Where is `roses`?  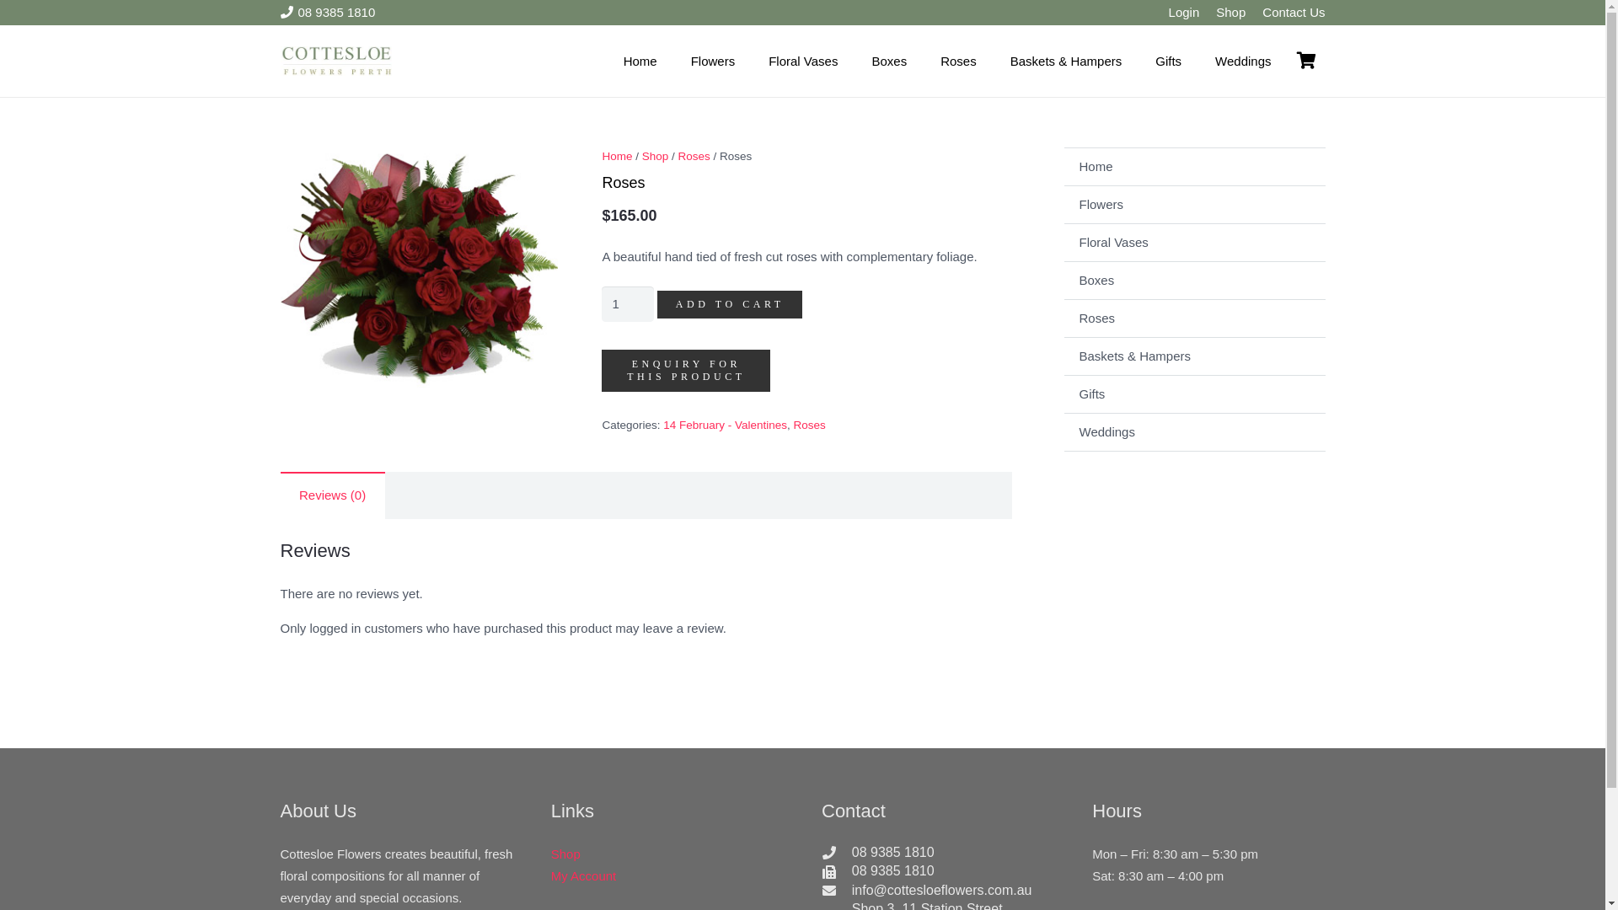
roses is located at coordinates (419, 270).